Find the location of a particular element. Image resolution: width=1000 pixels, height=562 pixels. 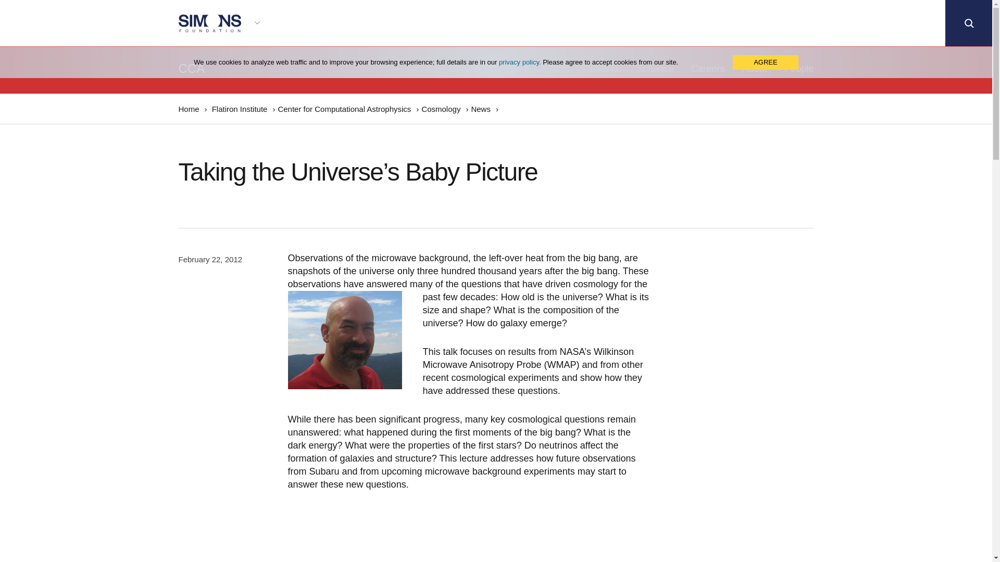

spergel is located at coordinates (345, 340).